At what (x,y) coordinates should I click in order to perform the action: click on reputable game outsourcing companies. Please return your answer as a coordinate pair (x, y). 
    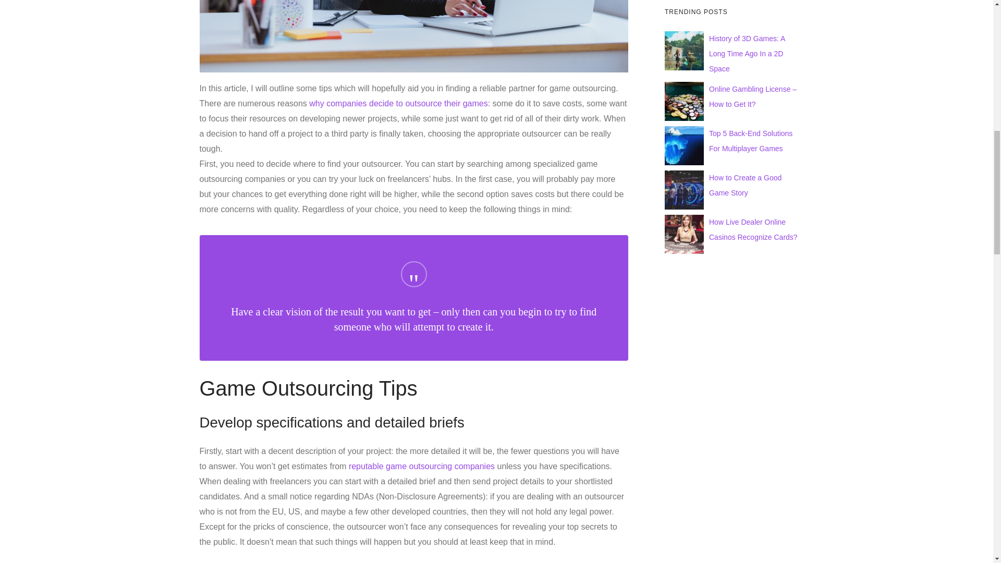
    Looking at the image, I should click on (421, 466).